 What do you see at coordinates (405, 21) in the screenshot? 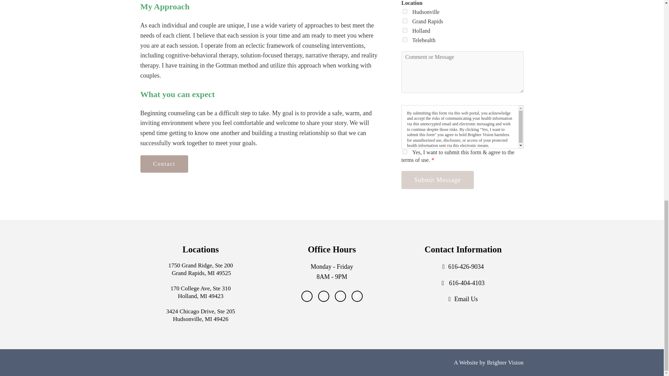
I see `Grand Rapids` at bounding box center [405, 21].